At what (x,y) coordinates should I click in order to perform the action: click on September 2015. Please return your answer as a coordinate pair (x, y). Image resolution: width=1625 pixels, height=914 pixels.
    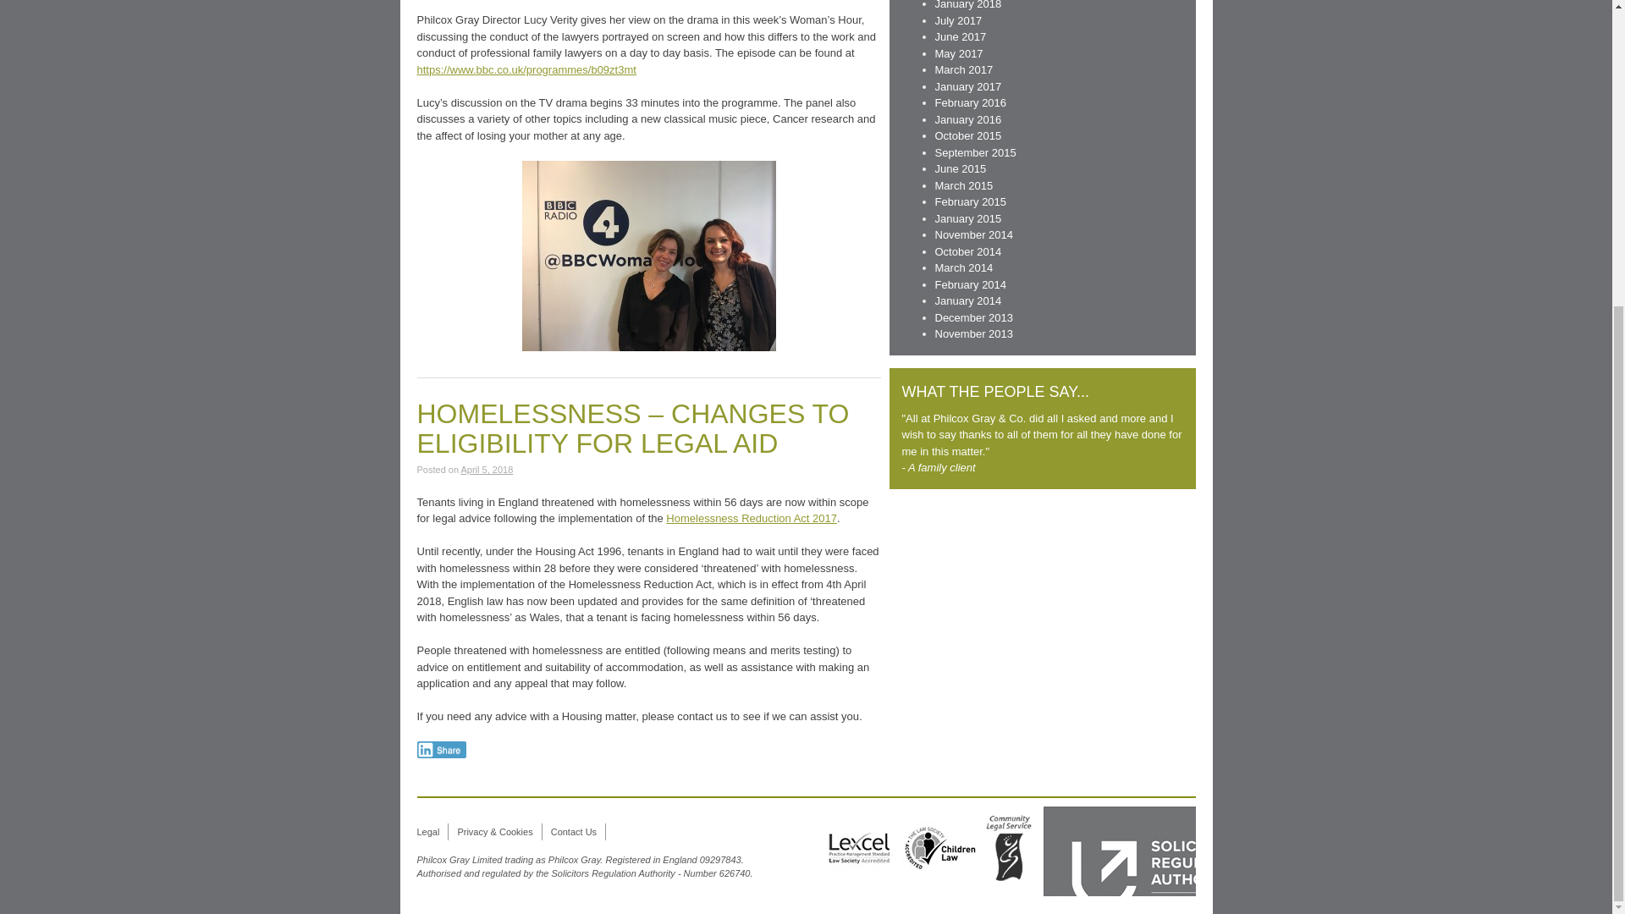
    Looking at the image, I should click on (975, 151).